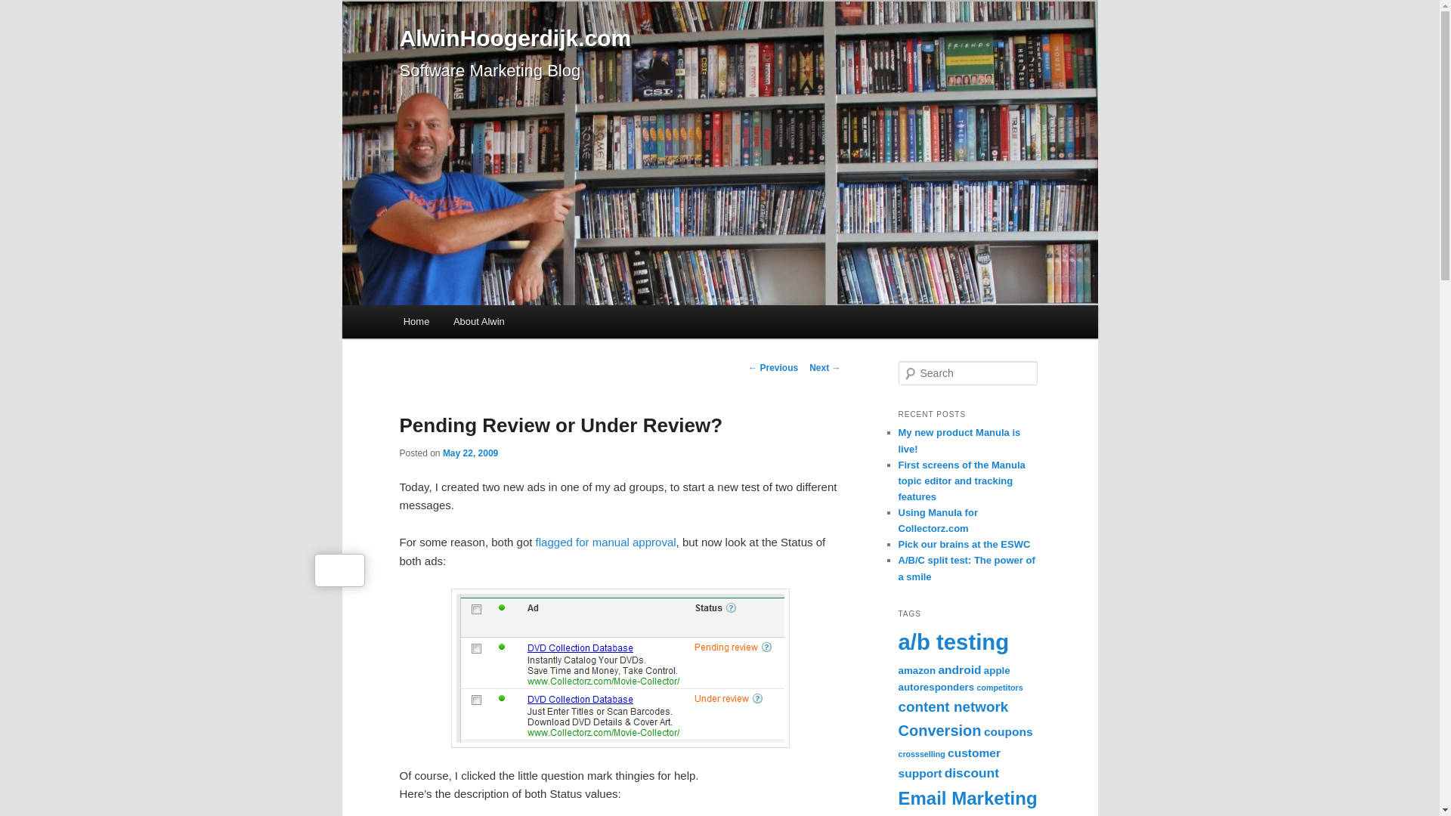 This screenshot has height=816, width=1451. What do you see at coordinates (936, 686) in the screenshot?
I see `autoresponders` at bounding box center [936, 686].